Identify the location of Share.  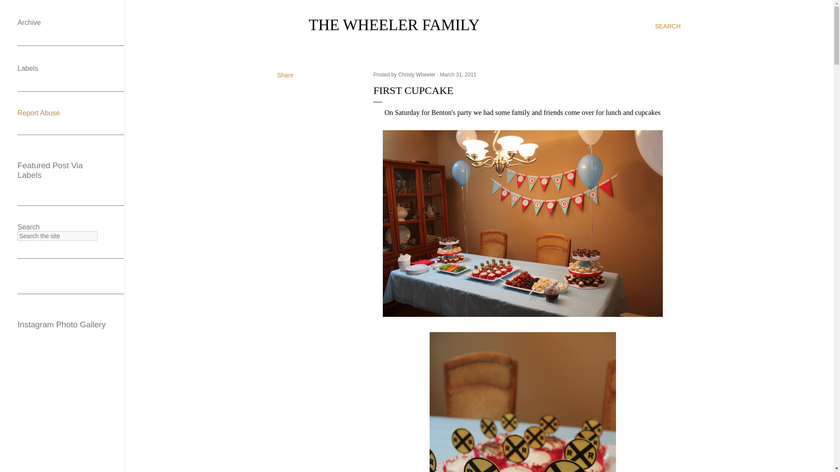
(285, 75).